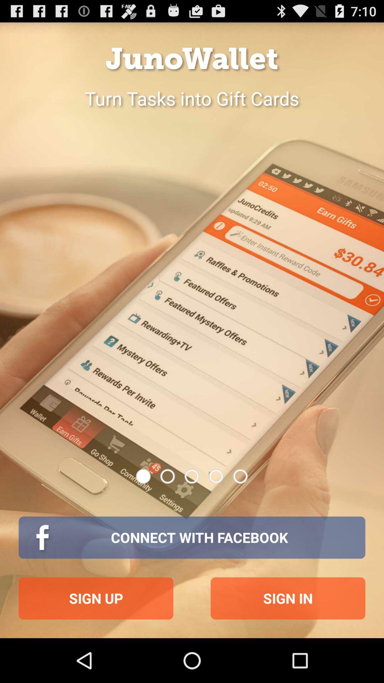 The width and height of the screenshot is (384, 683). Describe the element at coordinates (96, 598) in the screenshot. I see `jump to sign up icon` at that location.